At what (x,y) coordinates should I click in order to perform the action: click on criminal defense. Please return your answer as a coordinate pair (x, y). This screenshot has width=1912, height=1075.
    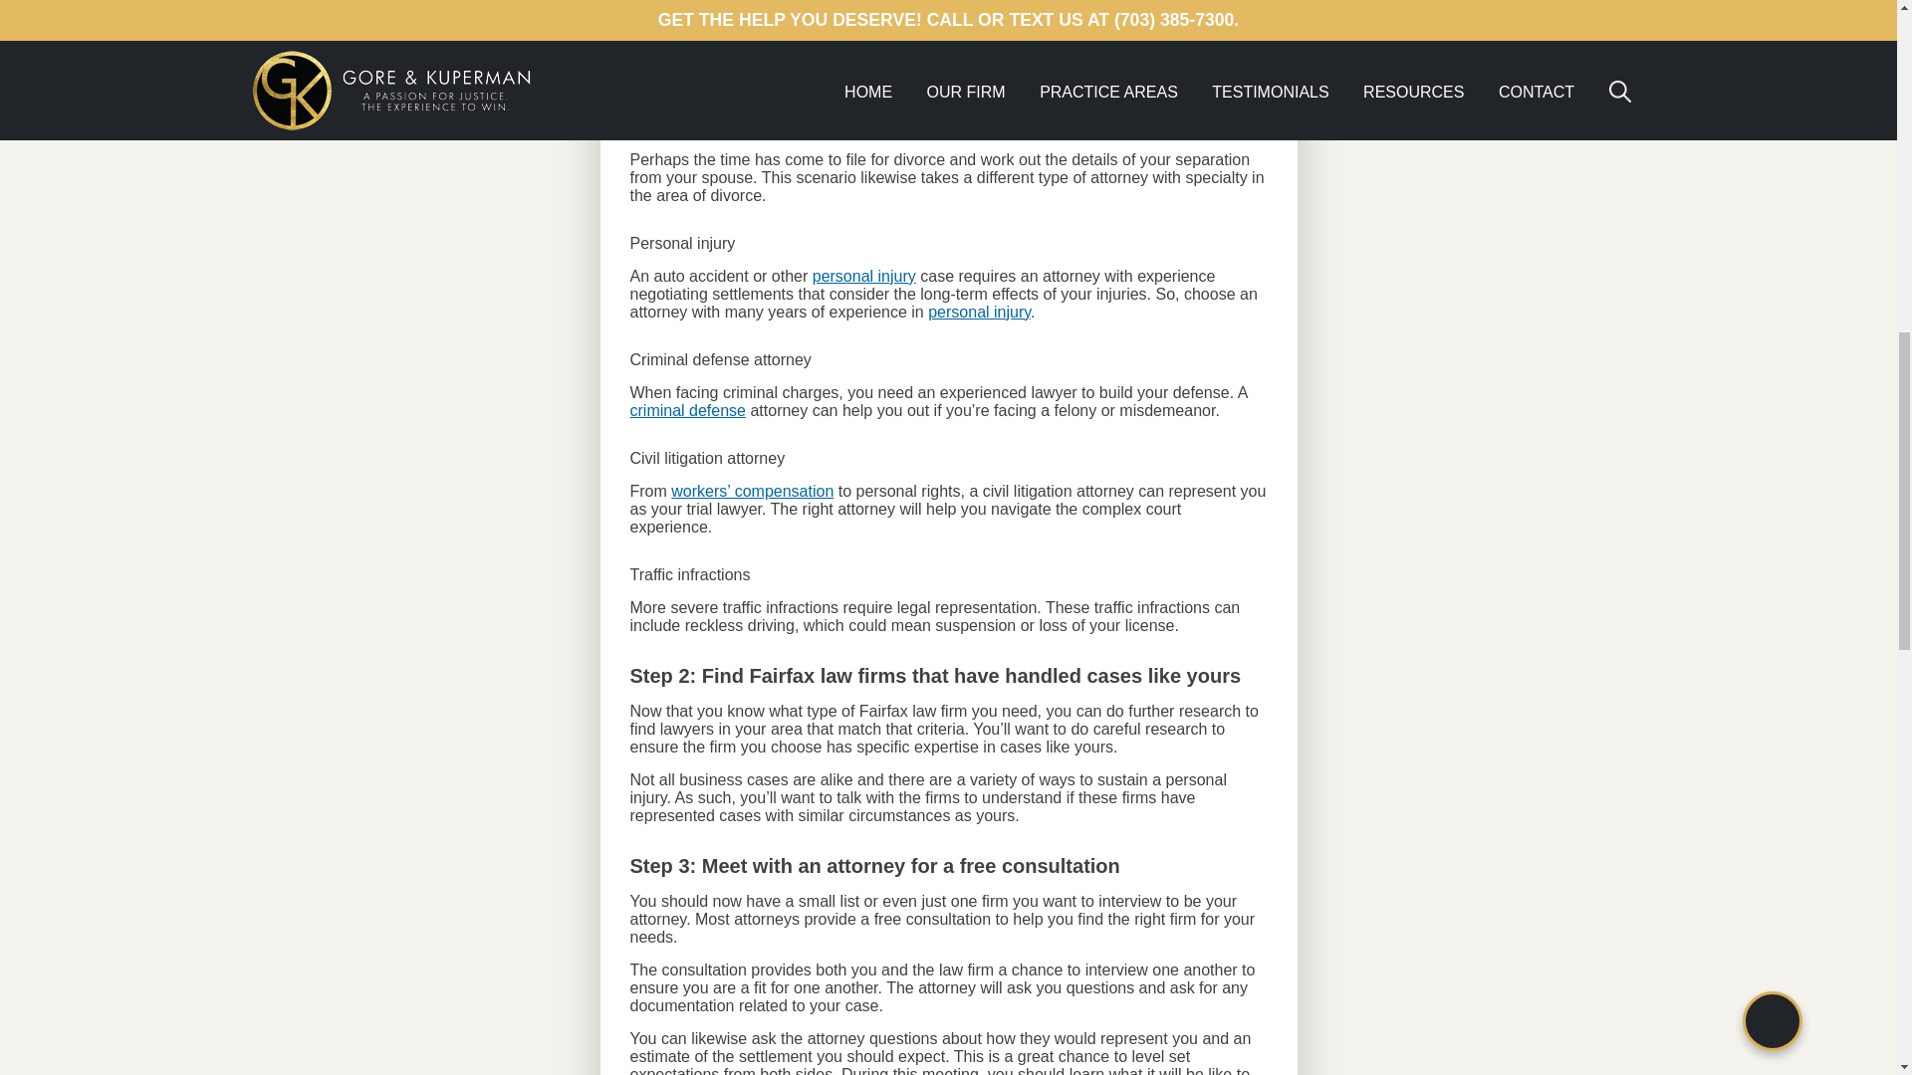
    Looking at the image, I should click on (687, 410).